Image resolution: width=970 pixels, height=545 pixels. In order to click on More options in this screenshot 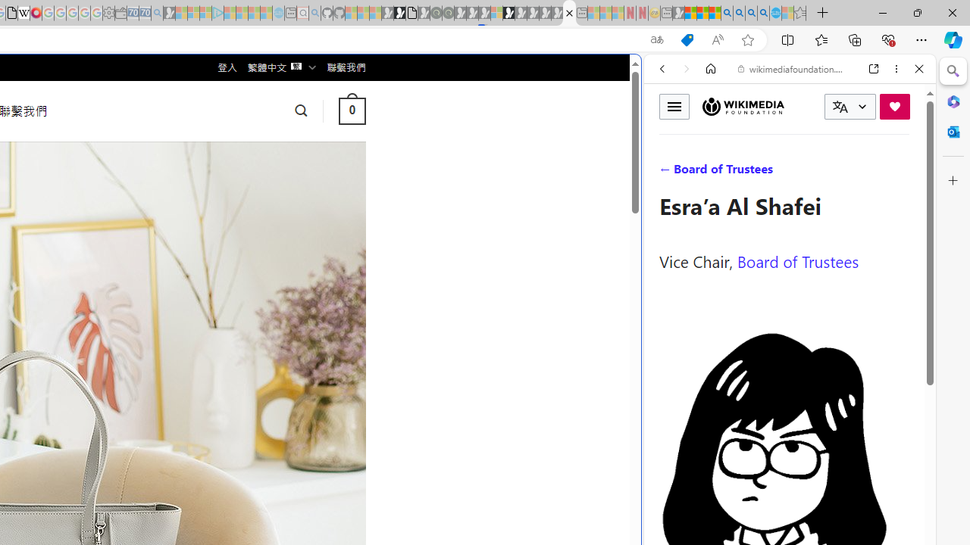, I will do `click(896, 69)`.